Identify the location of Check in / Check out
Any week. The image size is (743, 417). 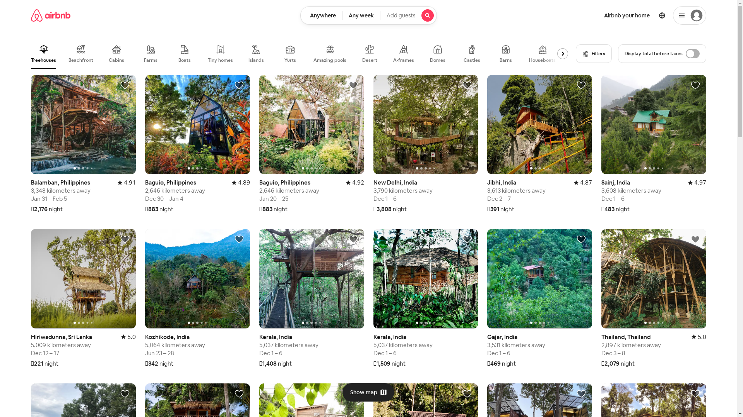
(361, 15).